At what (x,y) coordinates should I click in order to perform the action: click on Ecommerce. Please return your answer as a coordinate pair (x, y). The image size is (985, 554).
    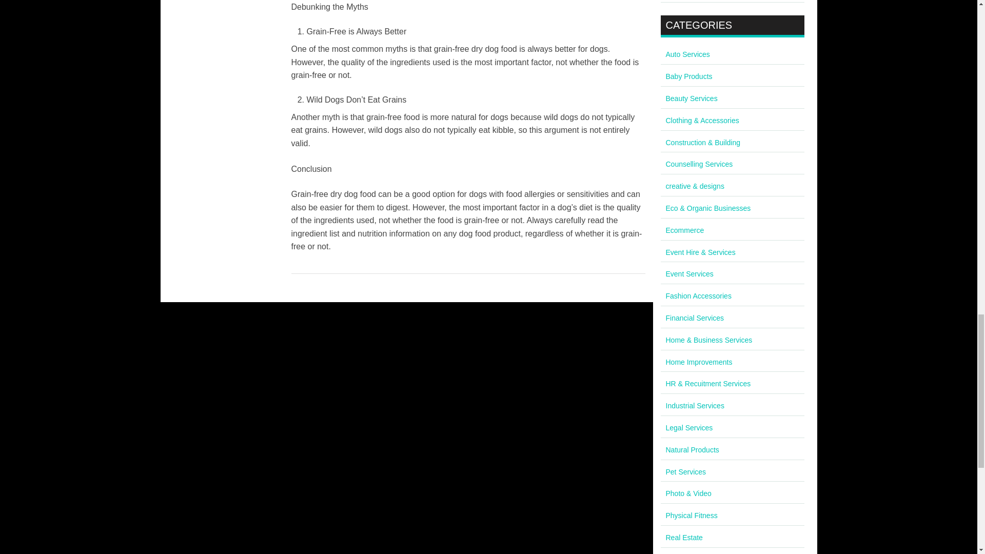
    Looking at the image, I should click on (684, 230).